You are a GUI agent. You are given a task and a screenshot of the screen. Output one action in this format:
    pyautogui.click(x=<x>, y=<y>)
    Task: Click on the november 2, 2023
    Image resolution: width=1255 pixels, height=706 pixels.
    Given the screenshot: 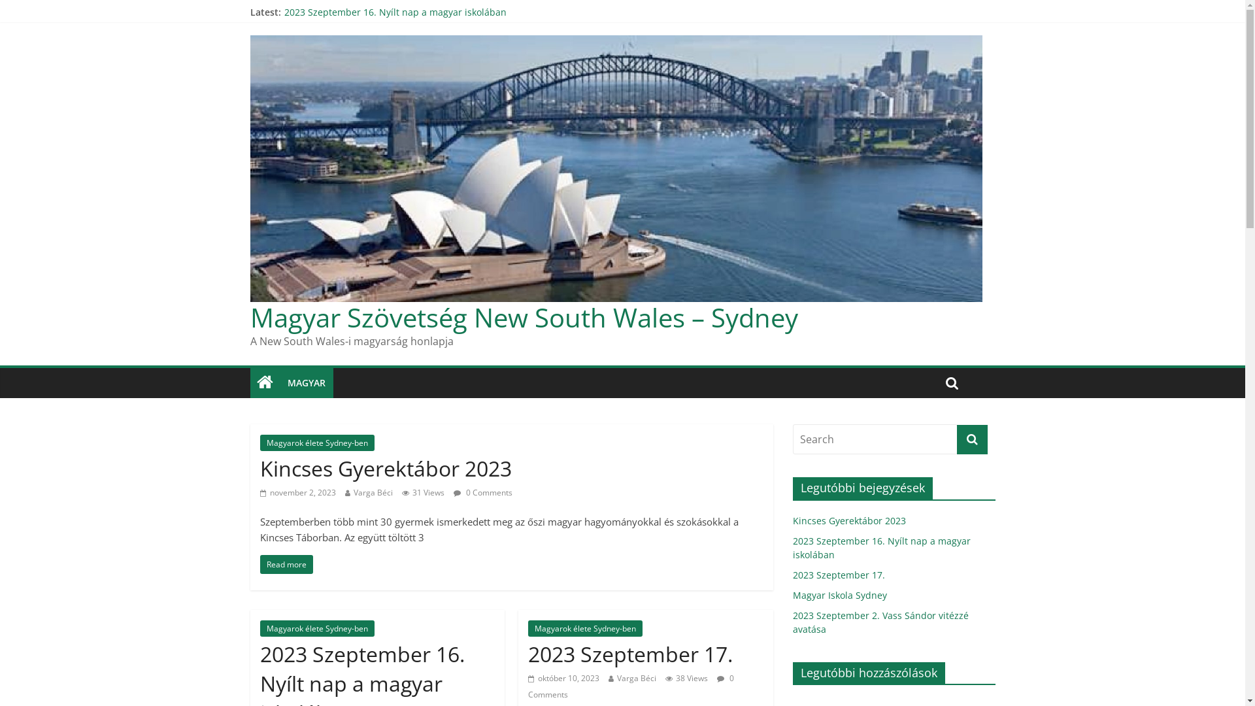 What is the action you would take?
    pyautogui.click(x=298, y=493)
    